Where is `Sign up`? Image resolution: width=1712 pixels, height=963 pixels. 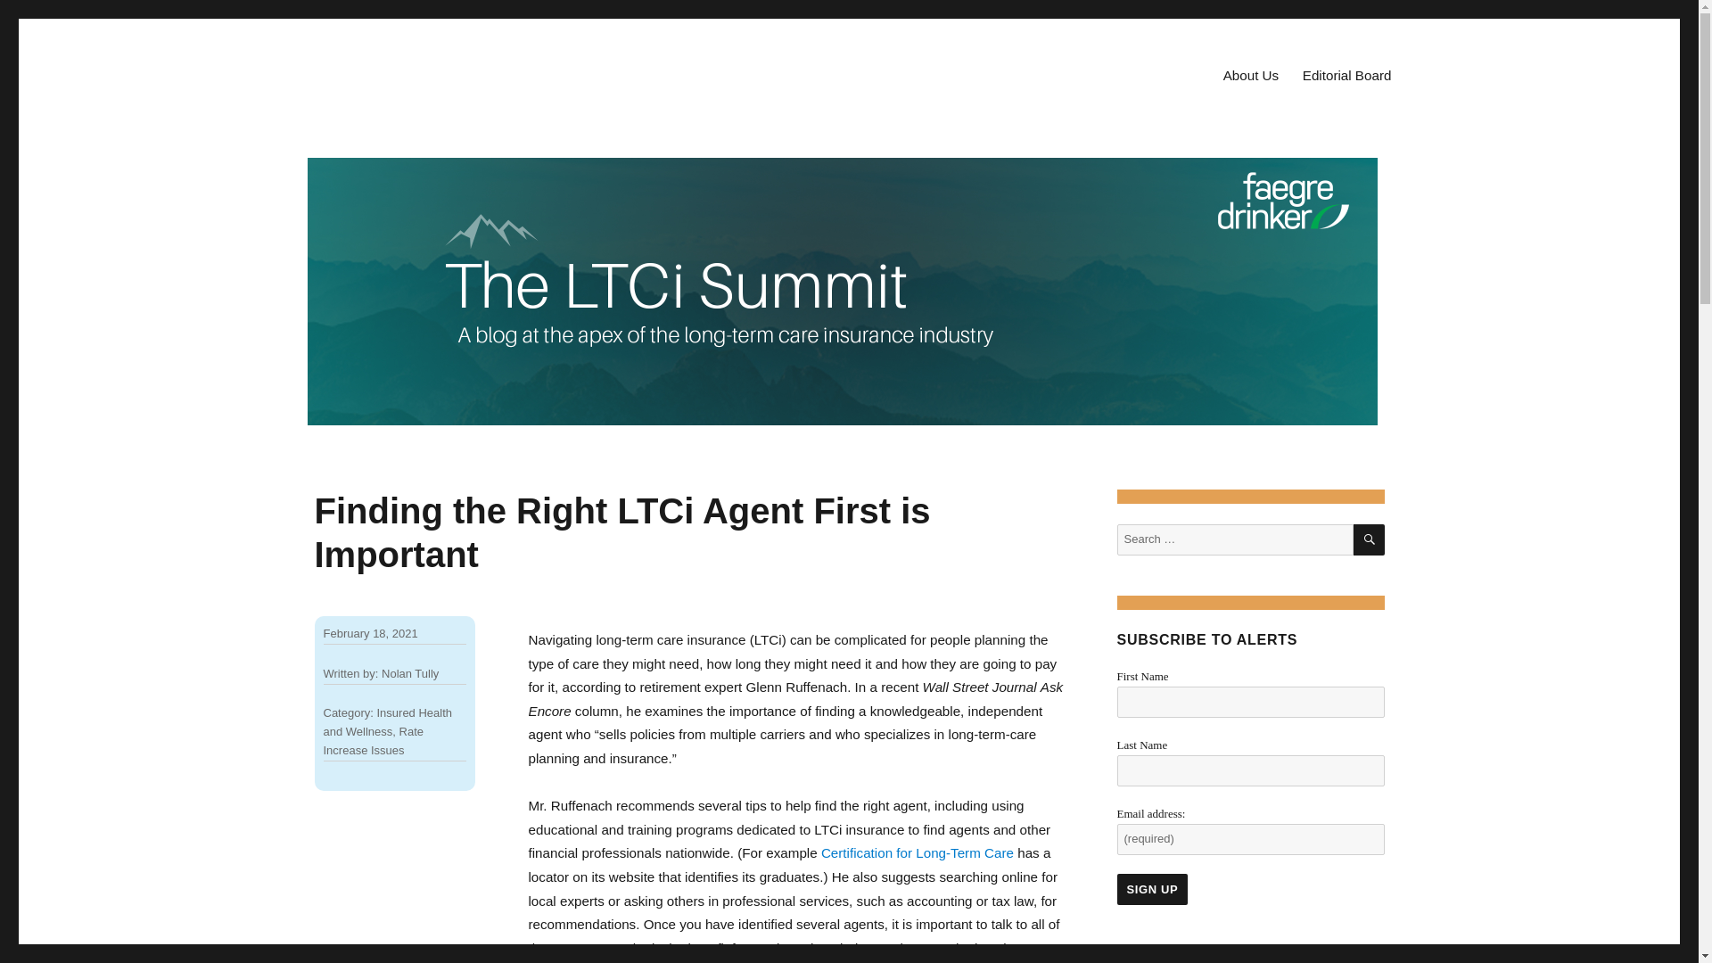
Sign up is located at coordinates (1152, 889).